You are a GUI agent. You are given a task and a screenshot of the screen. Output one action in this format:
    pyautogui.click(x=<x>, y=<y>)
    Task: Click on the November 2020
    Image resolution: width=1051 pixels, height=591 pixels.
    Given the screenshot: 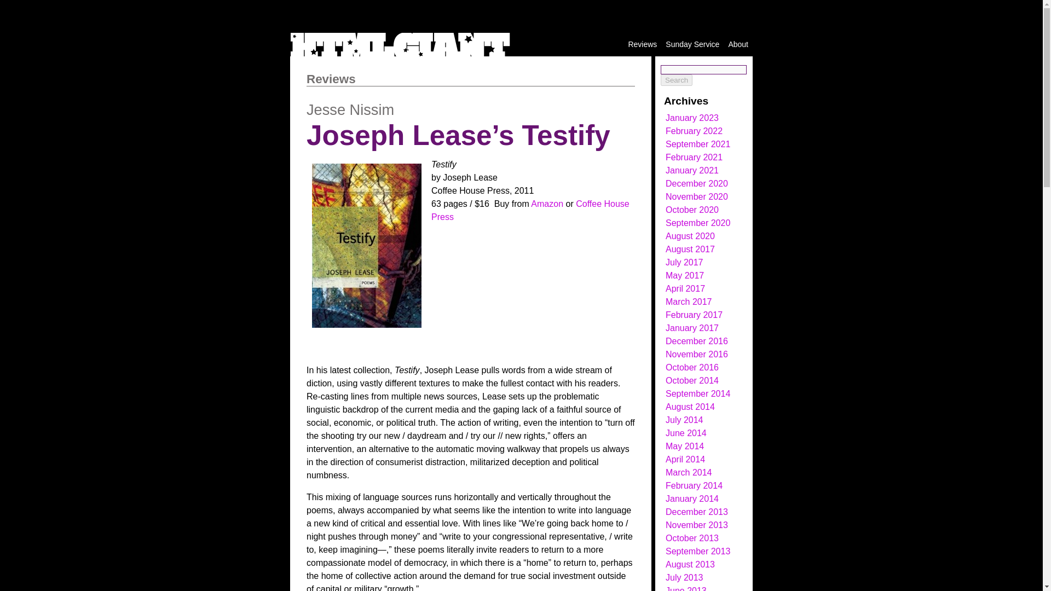 What is the action you would take?
    pyautogui.click(x=696, y=197)
    